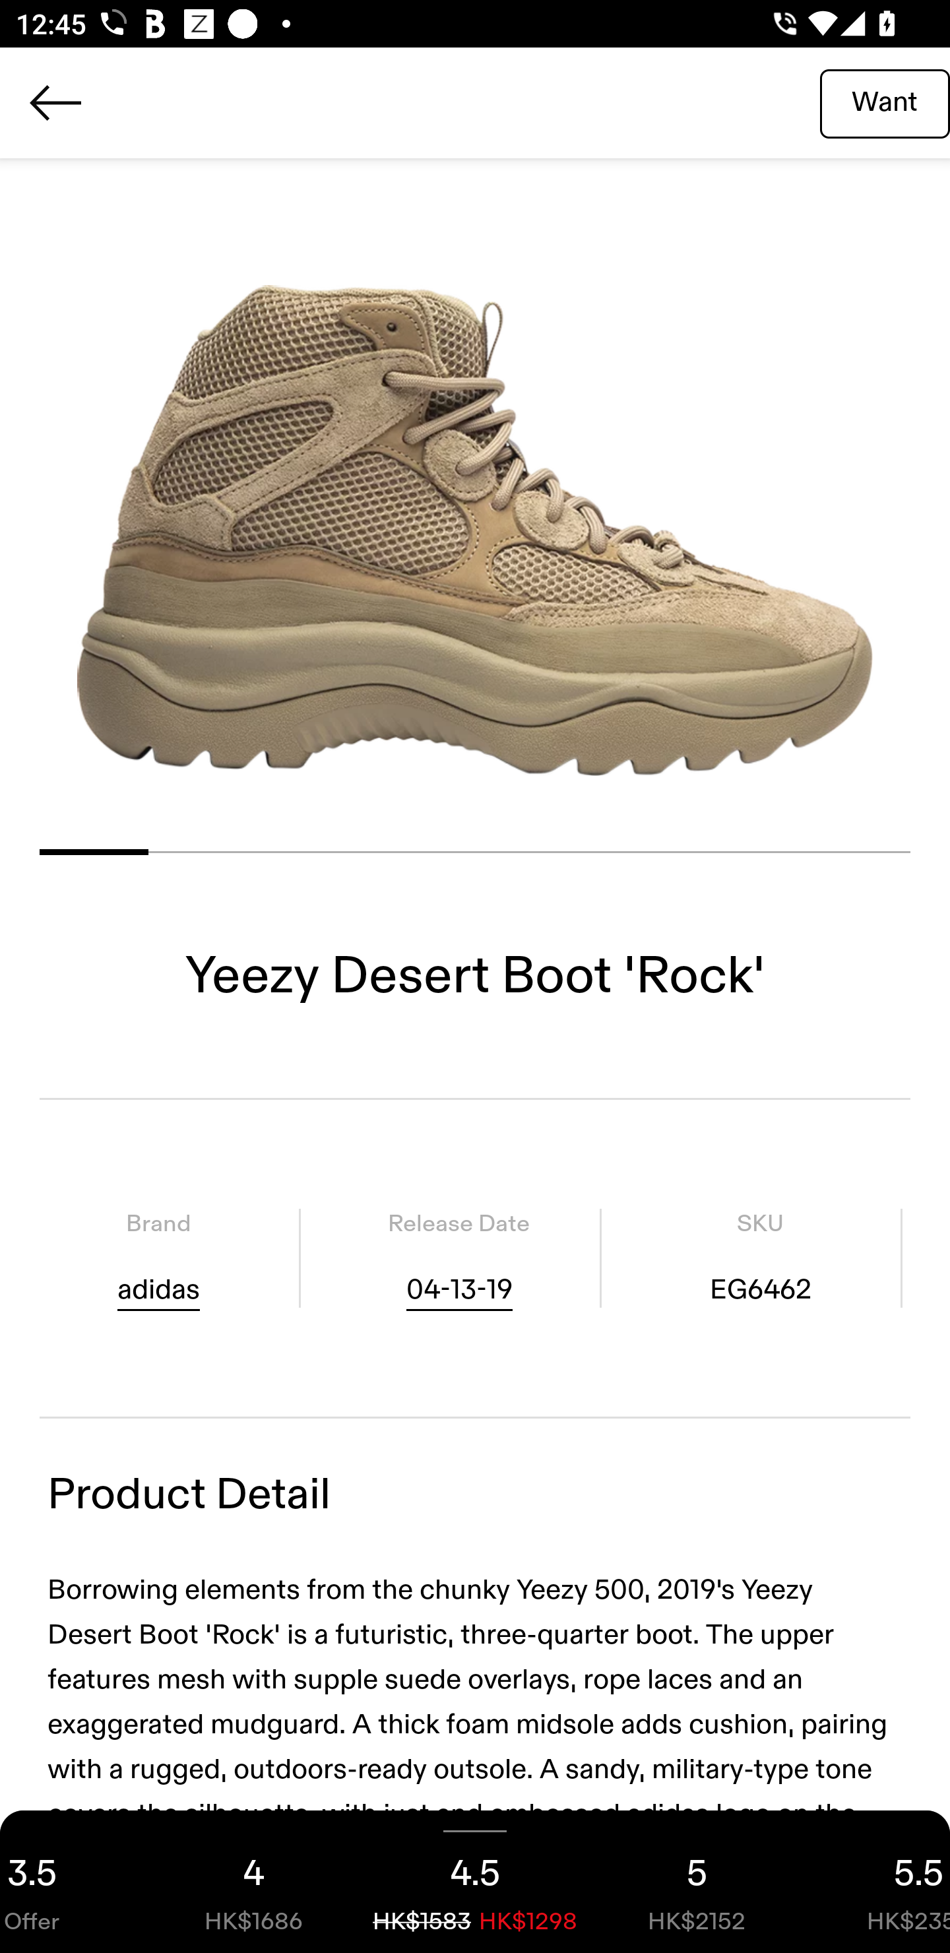 The height and width of the screenshot is (1953, 950). I want to click on 3.5 Offer, so click(71, 1882).